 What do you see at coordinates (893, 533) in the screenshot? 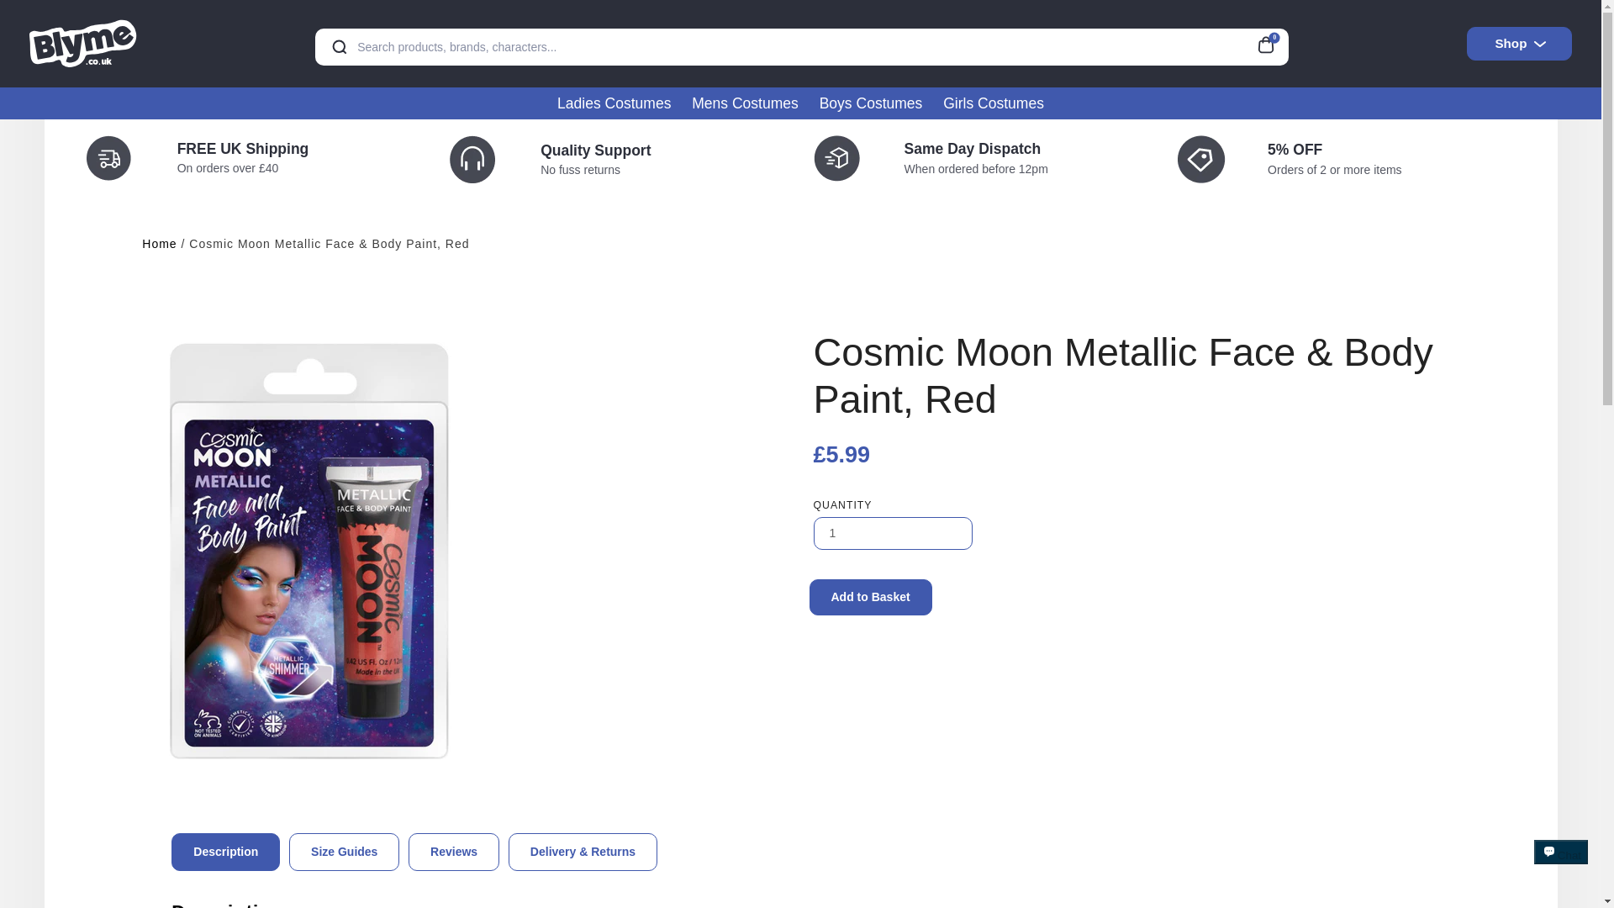
I see `1` at bounding box center [893, 533].